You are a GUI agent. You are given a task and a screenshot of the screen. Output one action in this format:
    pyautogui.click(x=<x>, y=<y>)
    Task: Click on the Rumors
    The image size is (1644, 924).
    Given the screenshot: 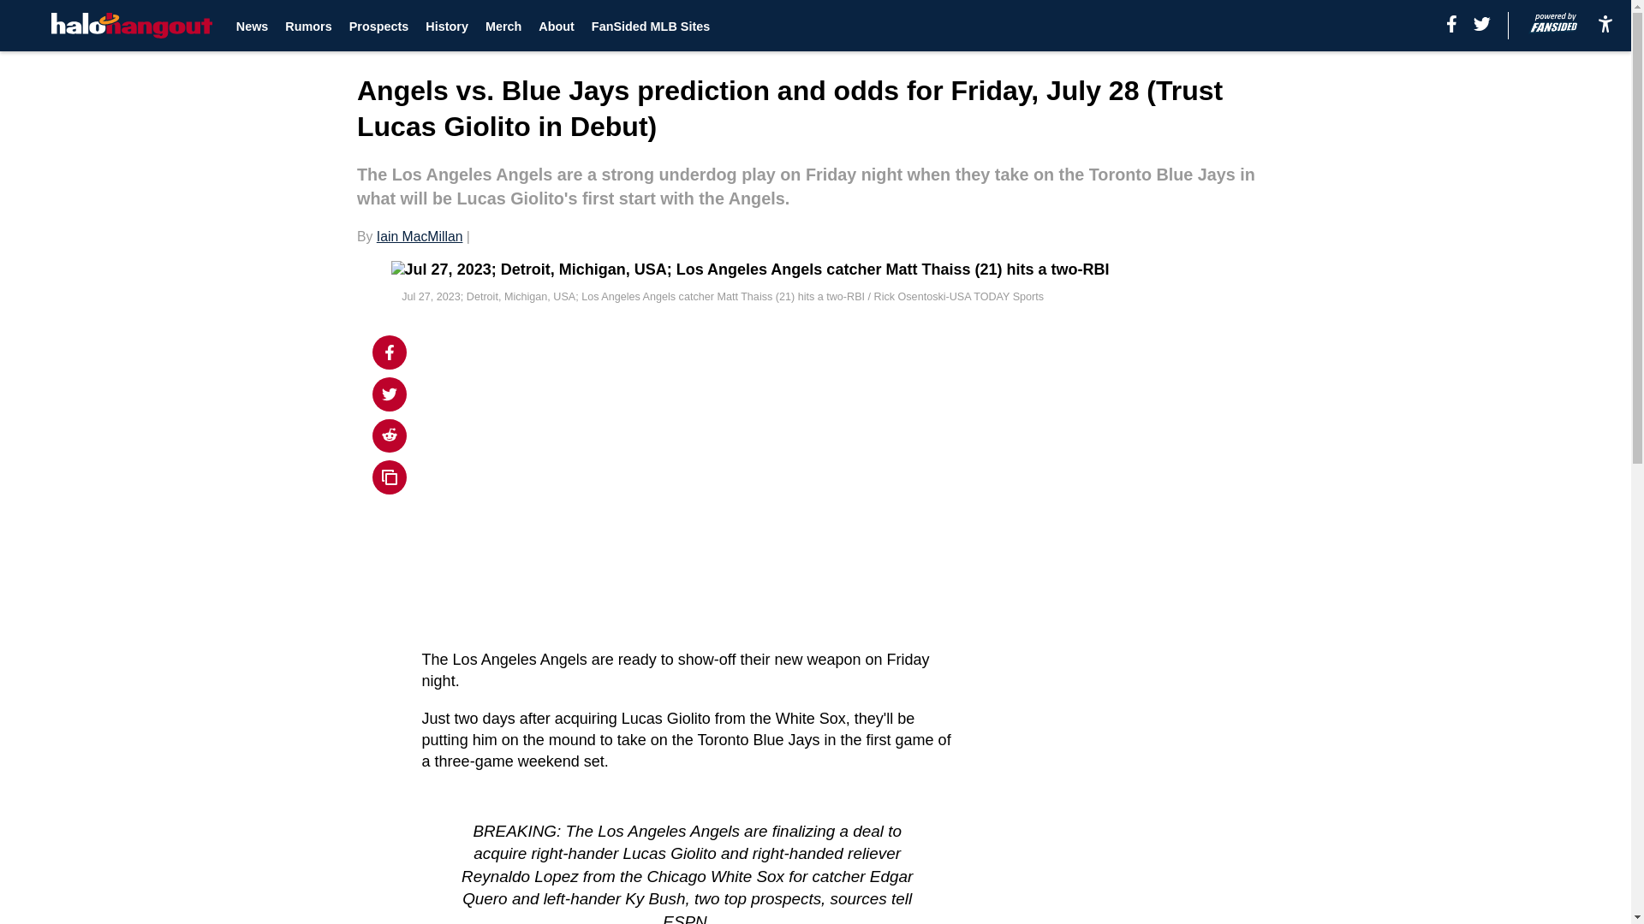 What is the action you would take?
    pyautogui.click(x=308, y=26)
    